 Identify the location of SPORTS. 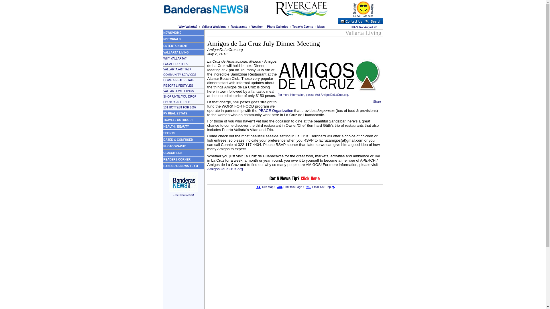
(169, 133).